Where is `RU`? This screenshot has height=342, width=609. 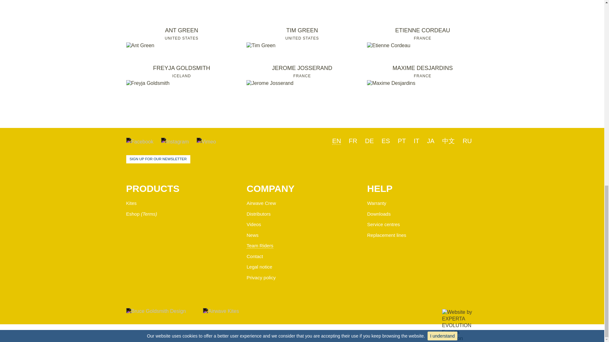
RU is located at coordinates (181, 38).